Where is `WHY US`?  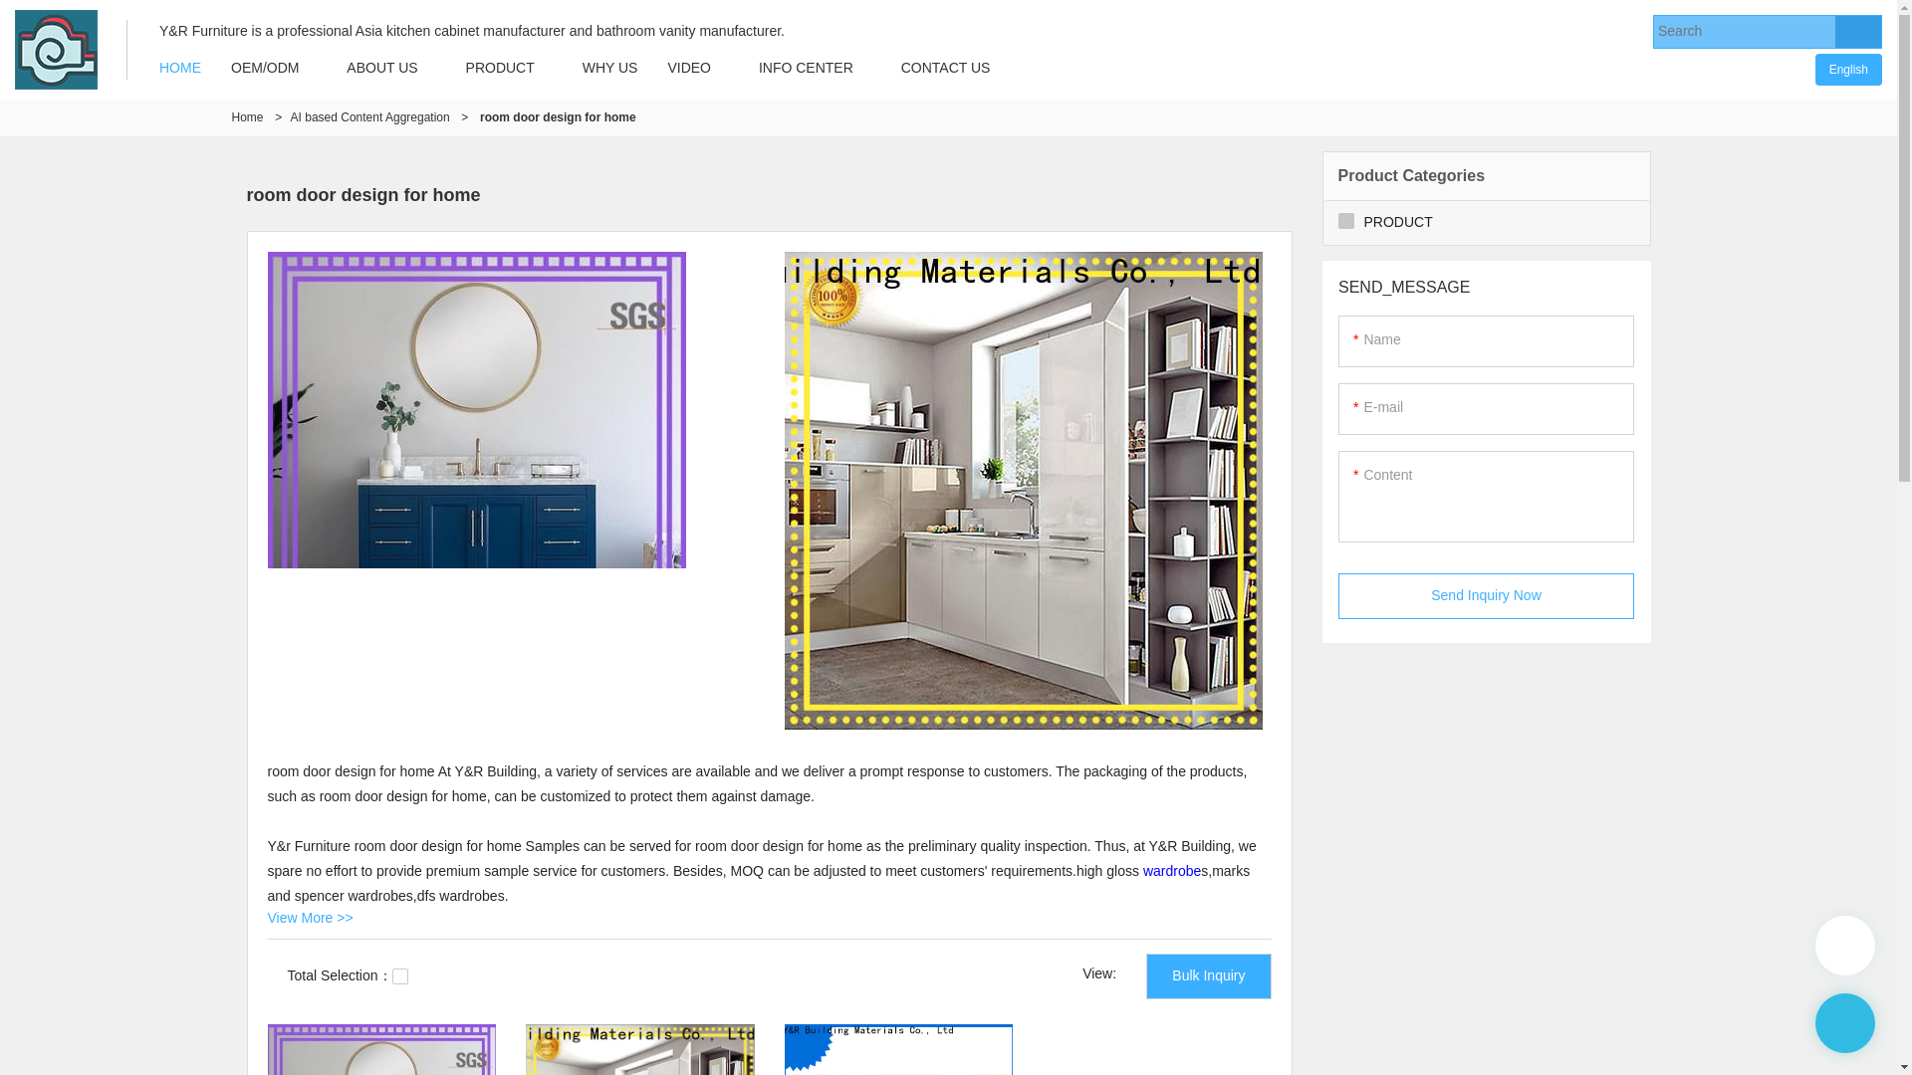 WHY US is located at coordinates (610, 68).